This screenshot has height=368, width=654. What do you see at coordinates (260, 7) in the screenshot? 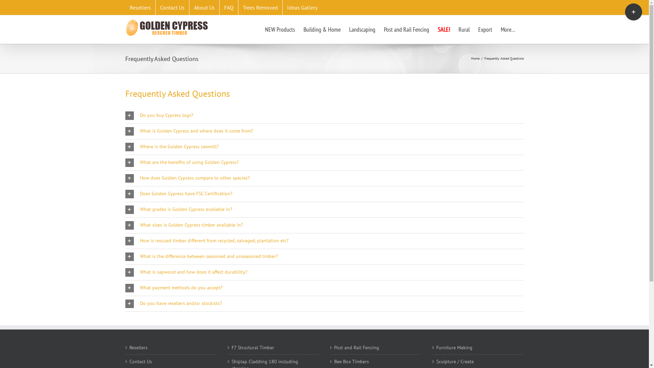
I see `Trees Removed` at bounding box center [260, 7].